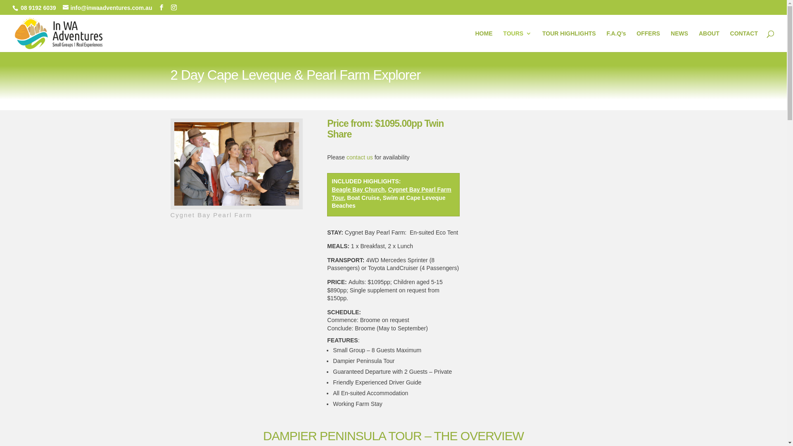 The image size is (793, 446). I want to click on OFFERS, so click(648, 41).